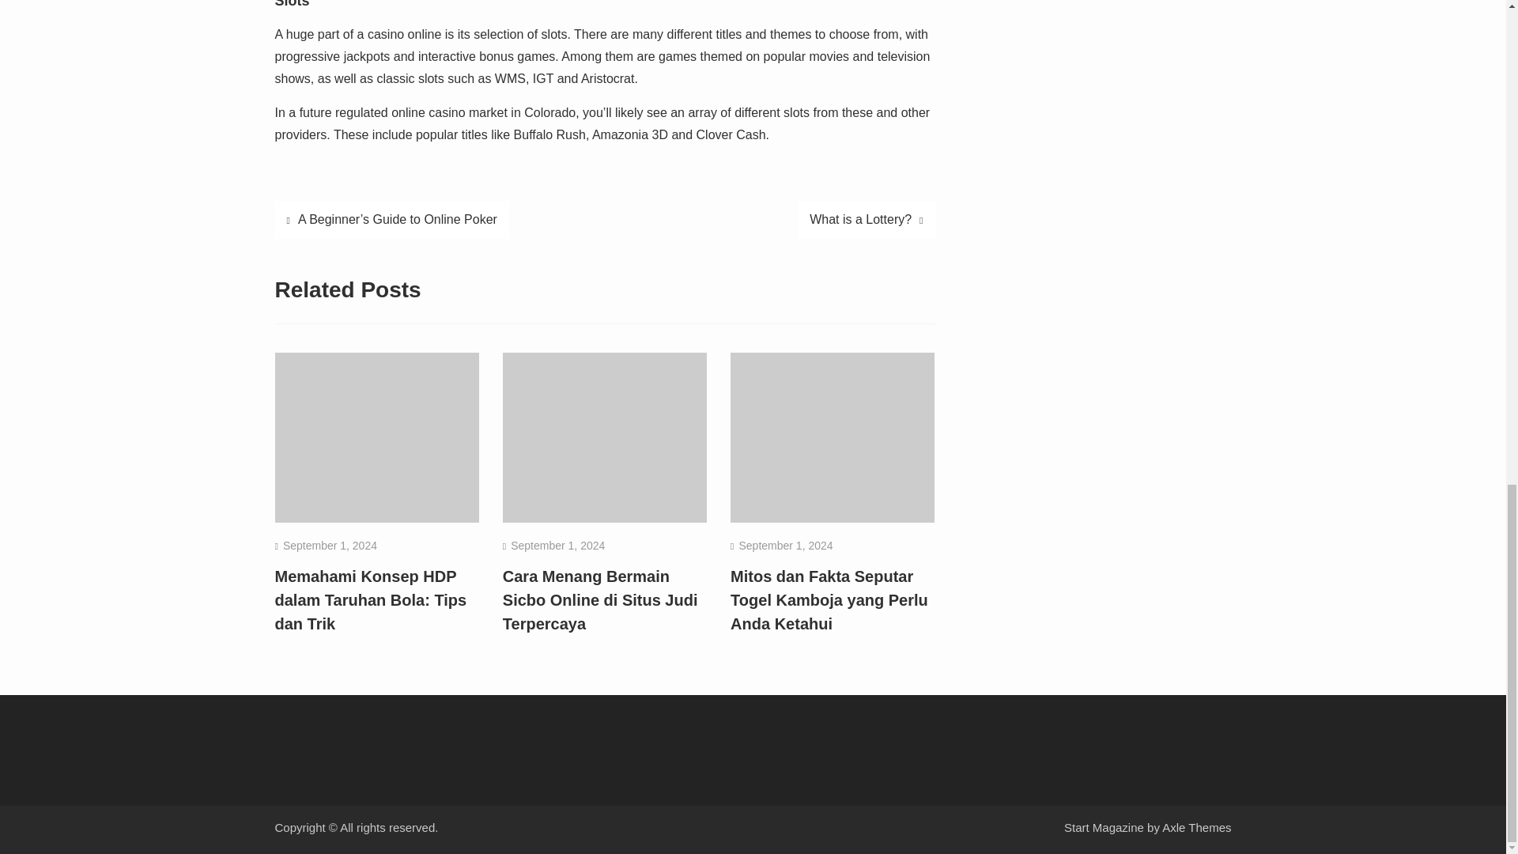  What do you see at coordinates (371, 600) in the screenshot?
I see `Memahami Konsep HDP dalam Taruhan Bola: Tips dan Trik` at bounding box center [371, 600].